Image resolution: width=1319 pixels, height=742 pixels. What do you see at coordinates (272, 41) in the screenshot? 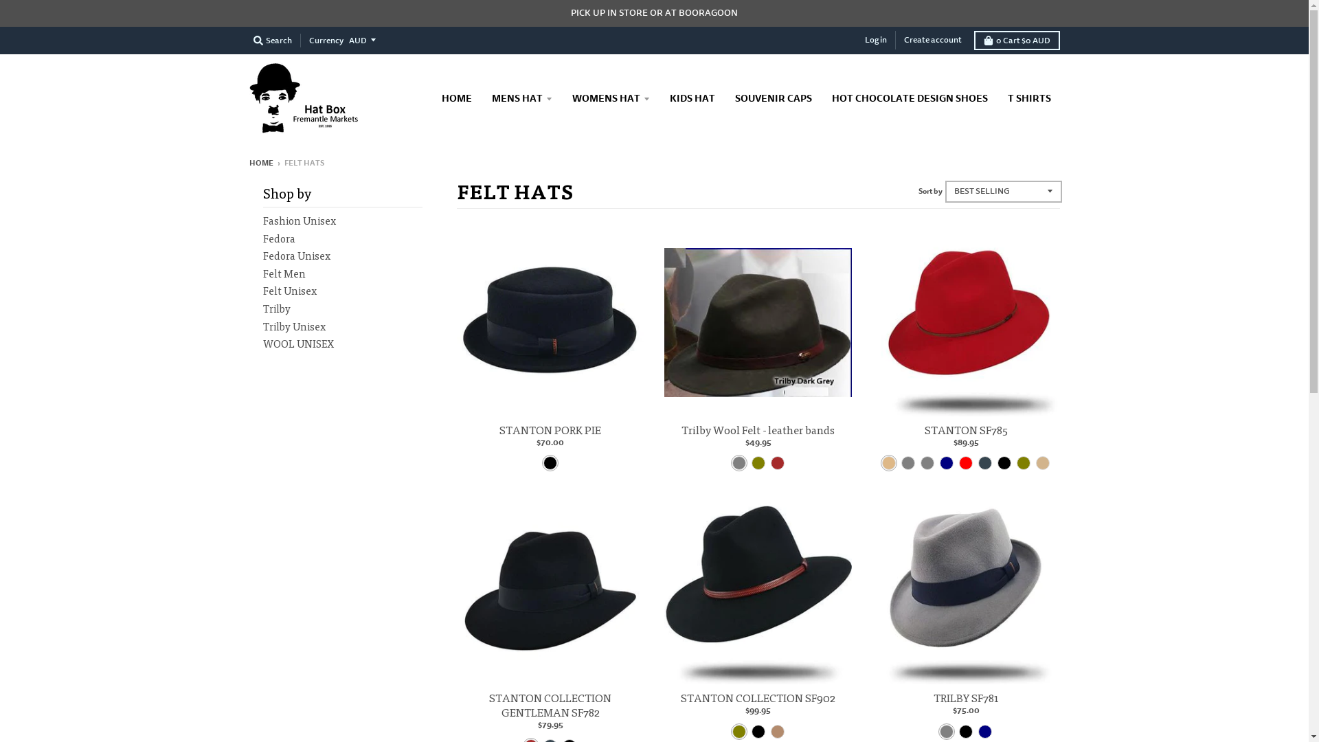
I see `Search` at bounding box center [272, 41].